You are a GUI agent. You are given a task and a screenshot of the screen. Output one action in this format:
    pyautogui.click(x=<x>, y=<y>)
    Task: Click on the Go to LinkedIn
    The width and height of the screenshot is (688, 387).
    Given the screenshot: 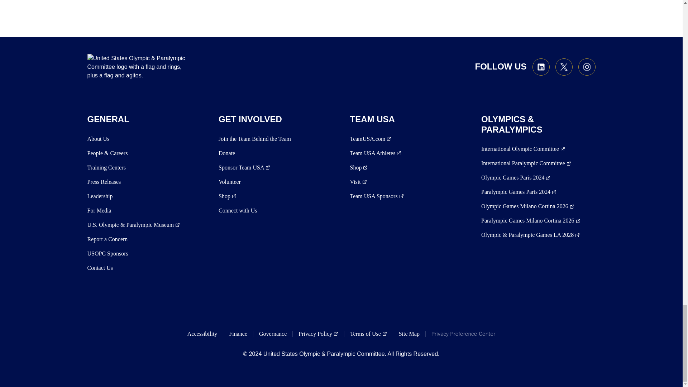 What is the action you would take?
    pyautogui.click(x=541, y=67)
    